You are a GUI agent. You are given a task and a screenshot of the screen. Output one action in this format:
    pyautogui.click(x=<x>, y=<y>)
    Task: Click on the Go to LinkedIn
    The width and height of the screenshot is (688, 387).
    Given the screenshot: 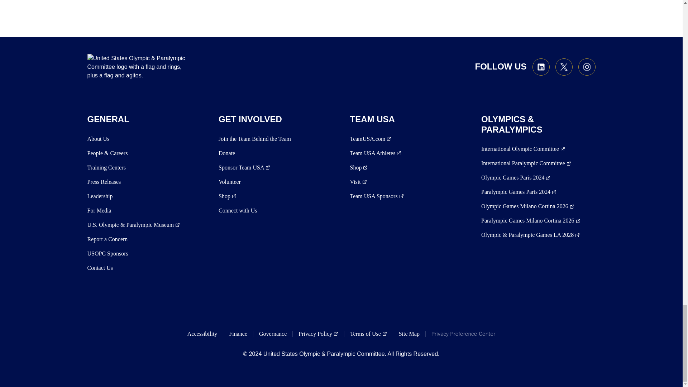 What is the action you would take?
    pyautogui.click(x=541, y=67)
    